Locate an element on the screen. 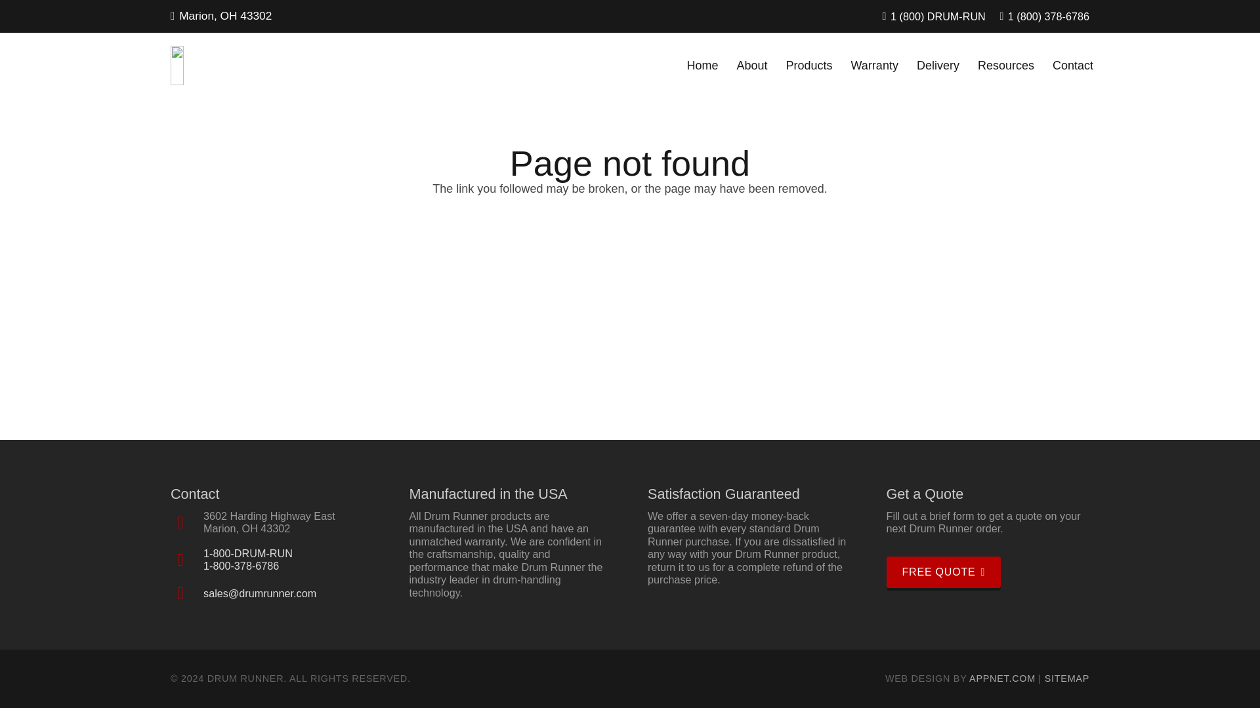 The width and height of the screenshot is (1260, 708). Products is located at coordinates (809, 66).